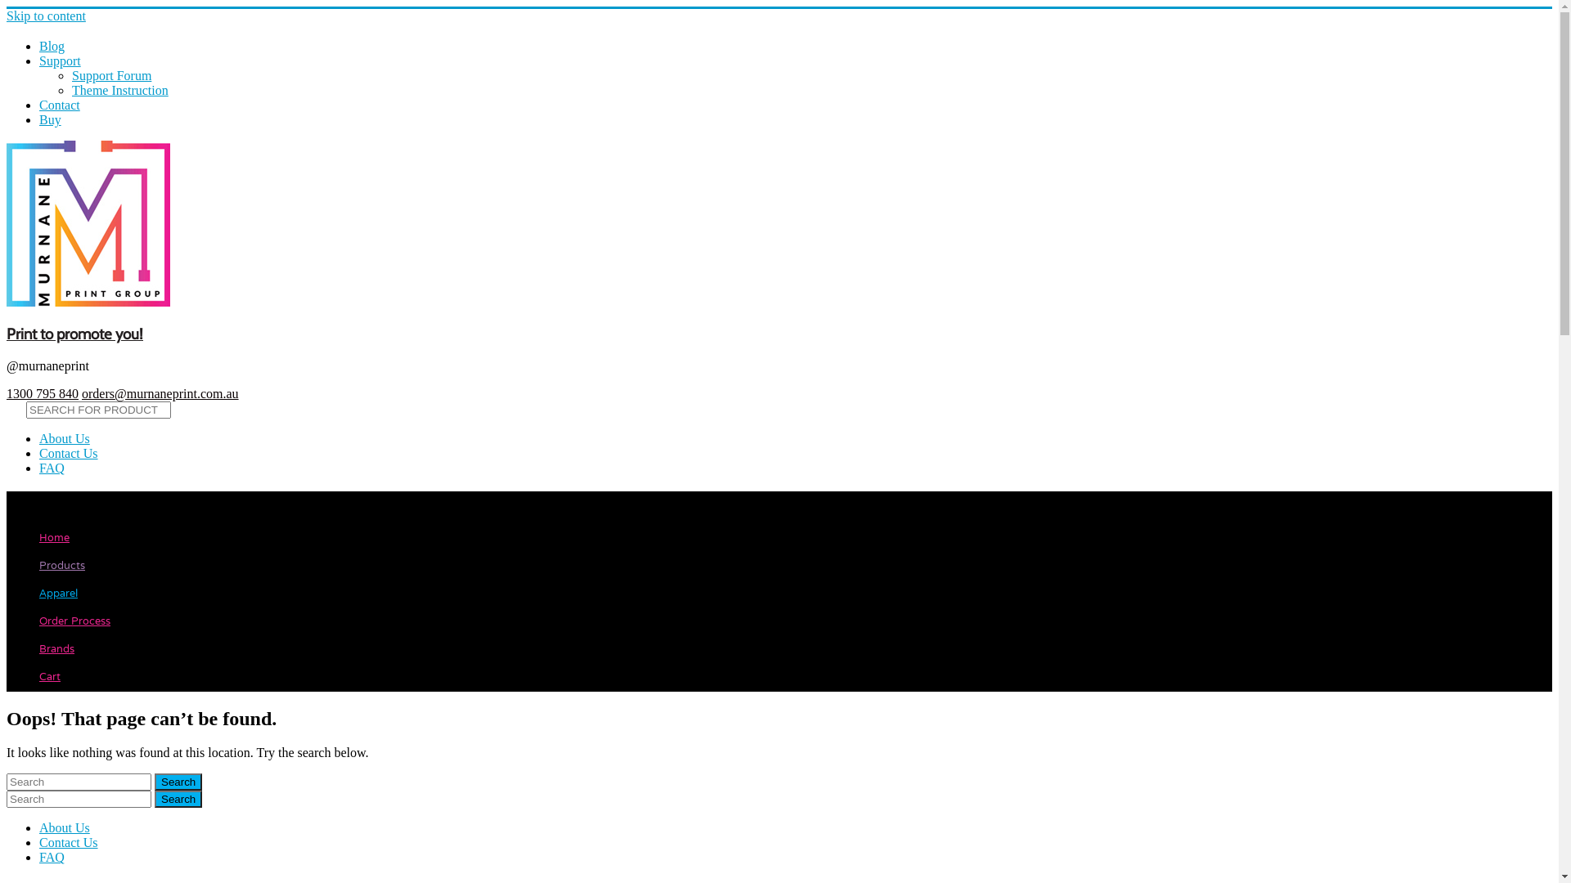  Describe the element at coordinates (62, 567) in the screenshot. I see `Products` at that location.